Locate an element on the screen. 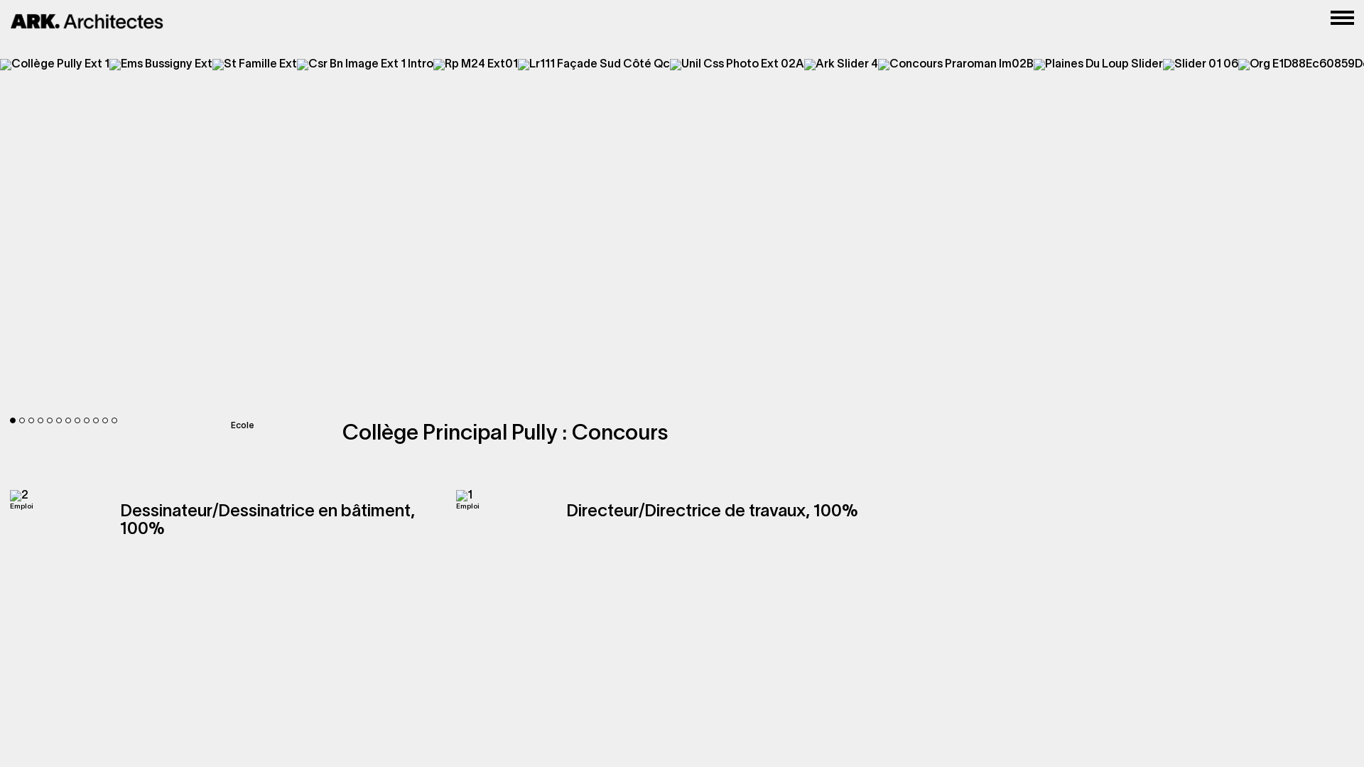  12 is located at coordinates (114, 420).